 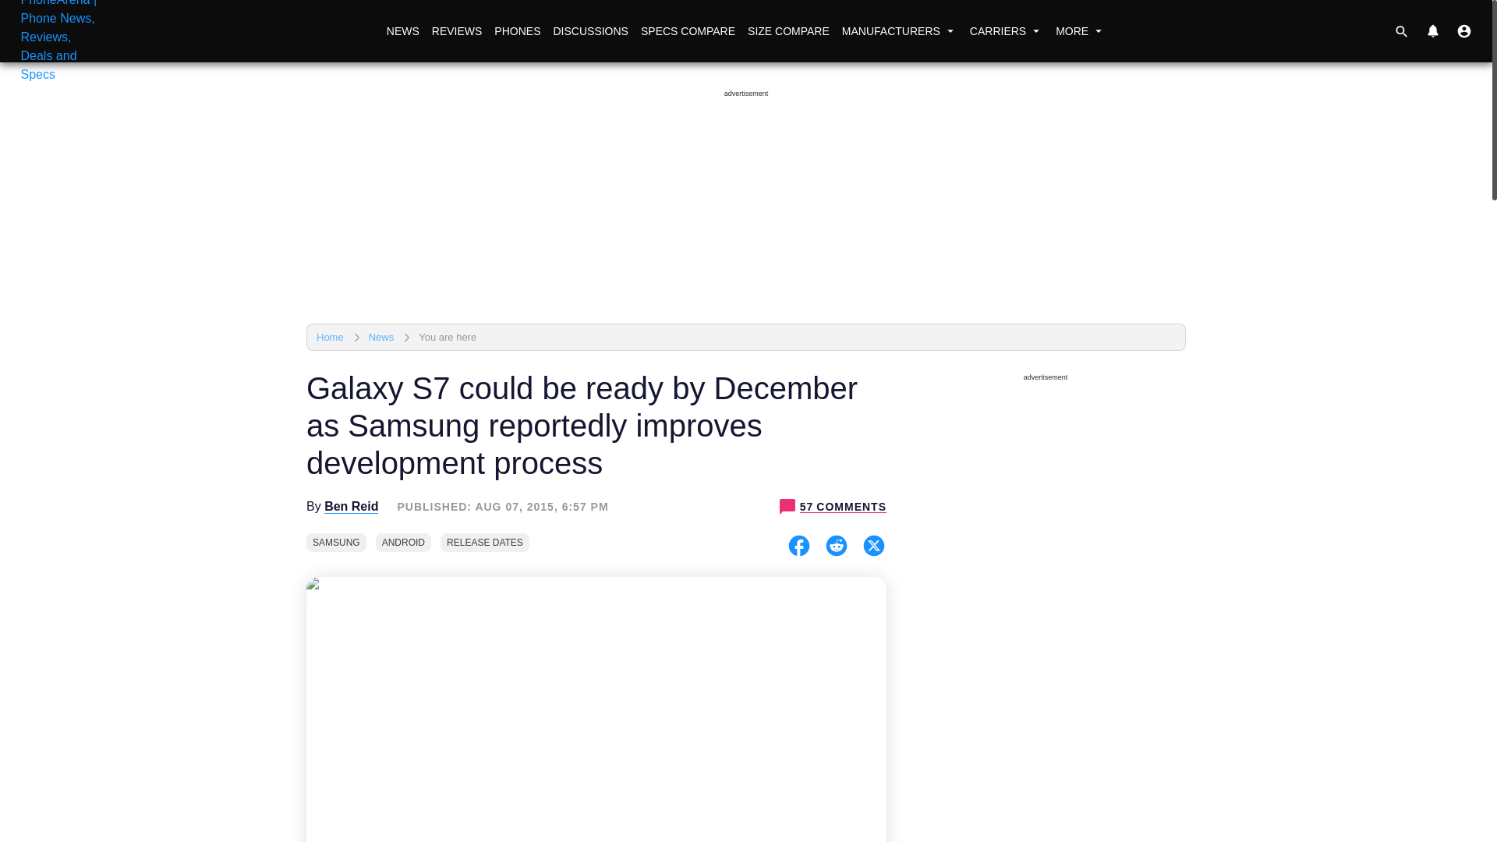 What do you see at coordinates (589, 31) in the screenshot?
I see `DISCUSSIONS` at bounding box center [589, 31].